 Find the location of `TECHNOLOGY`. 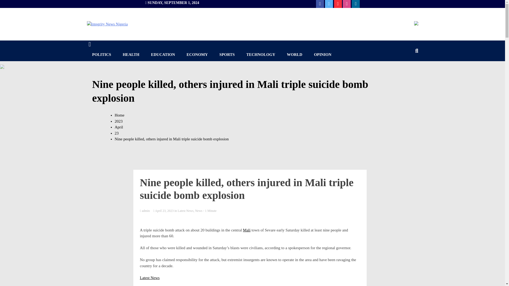

TECHNOLOGY is located at coordinates (260, 55).